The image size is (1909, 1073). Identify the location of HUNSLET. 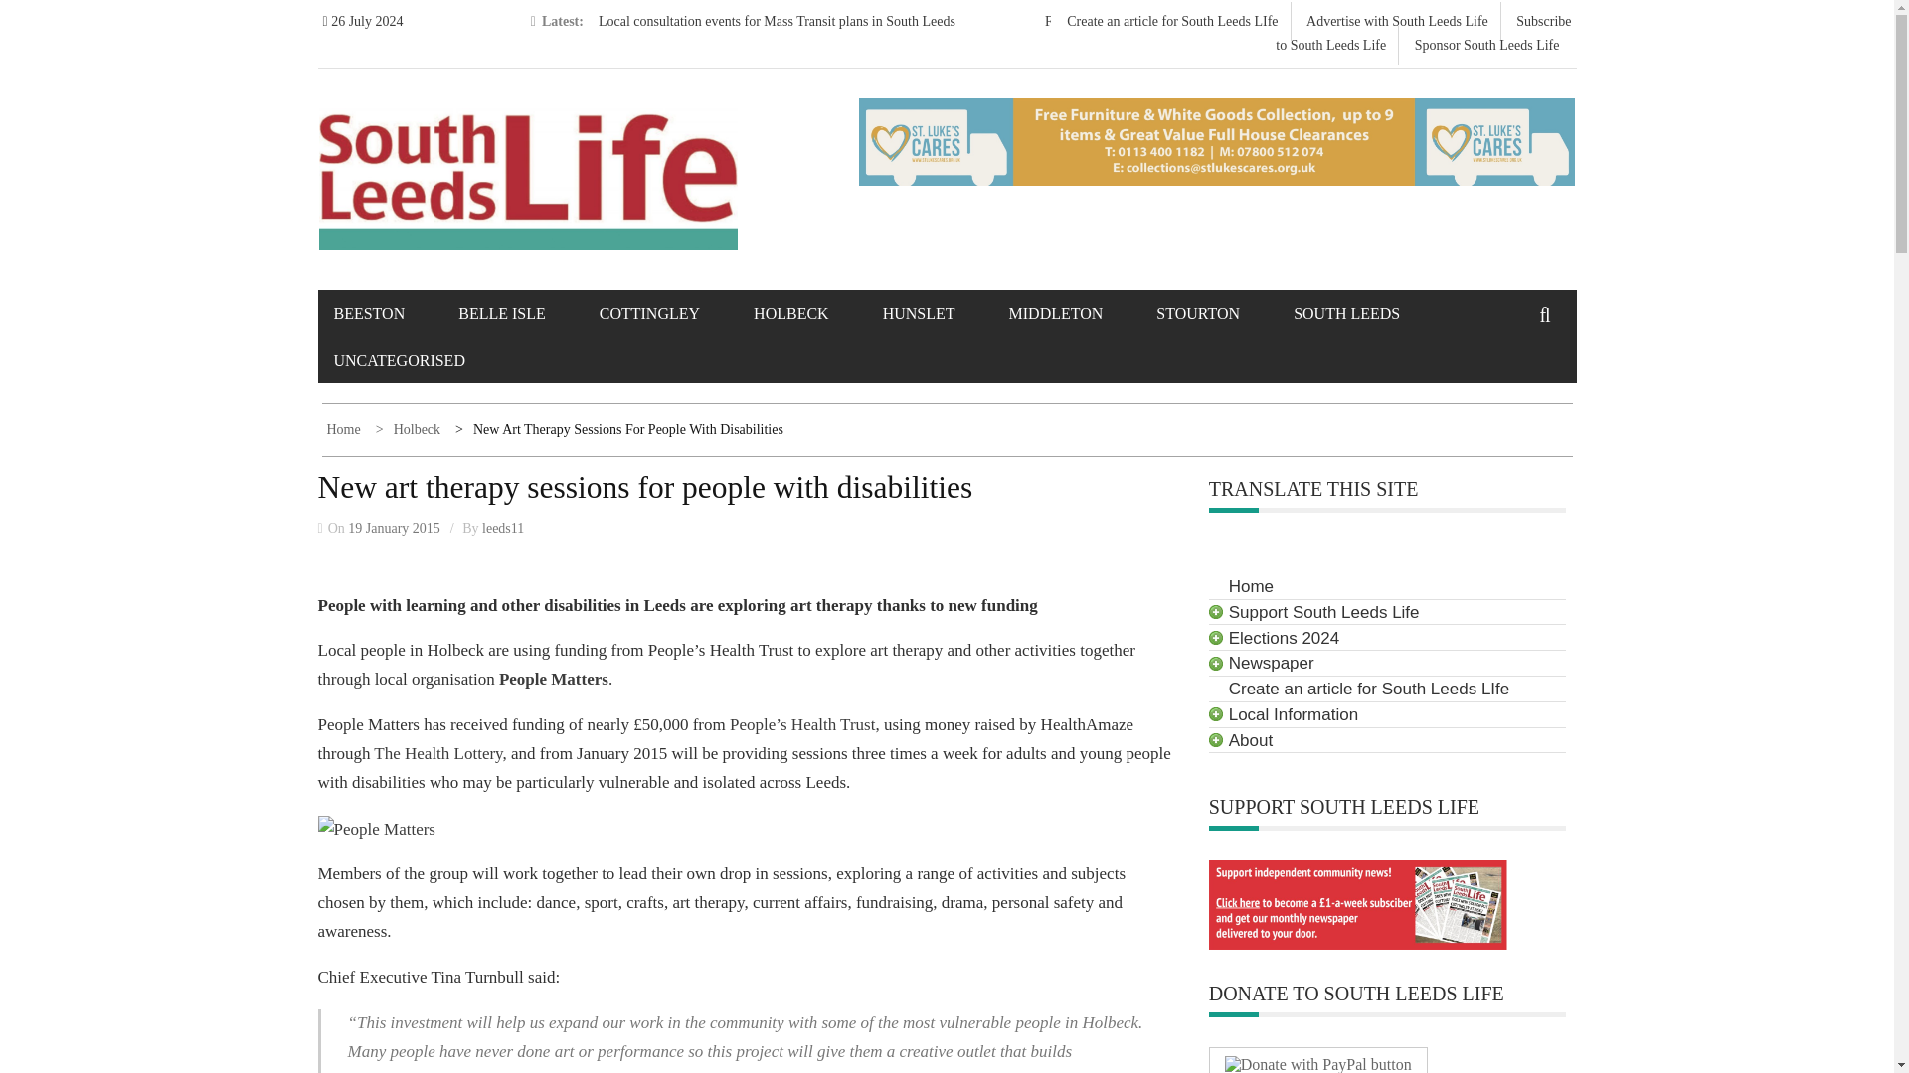
(944, 313).